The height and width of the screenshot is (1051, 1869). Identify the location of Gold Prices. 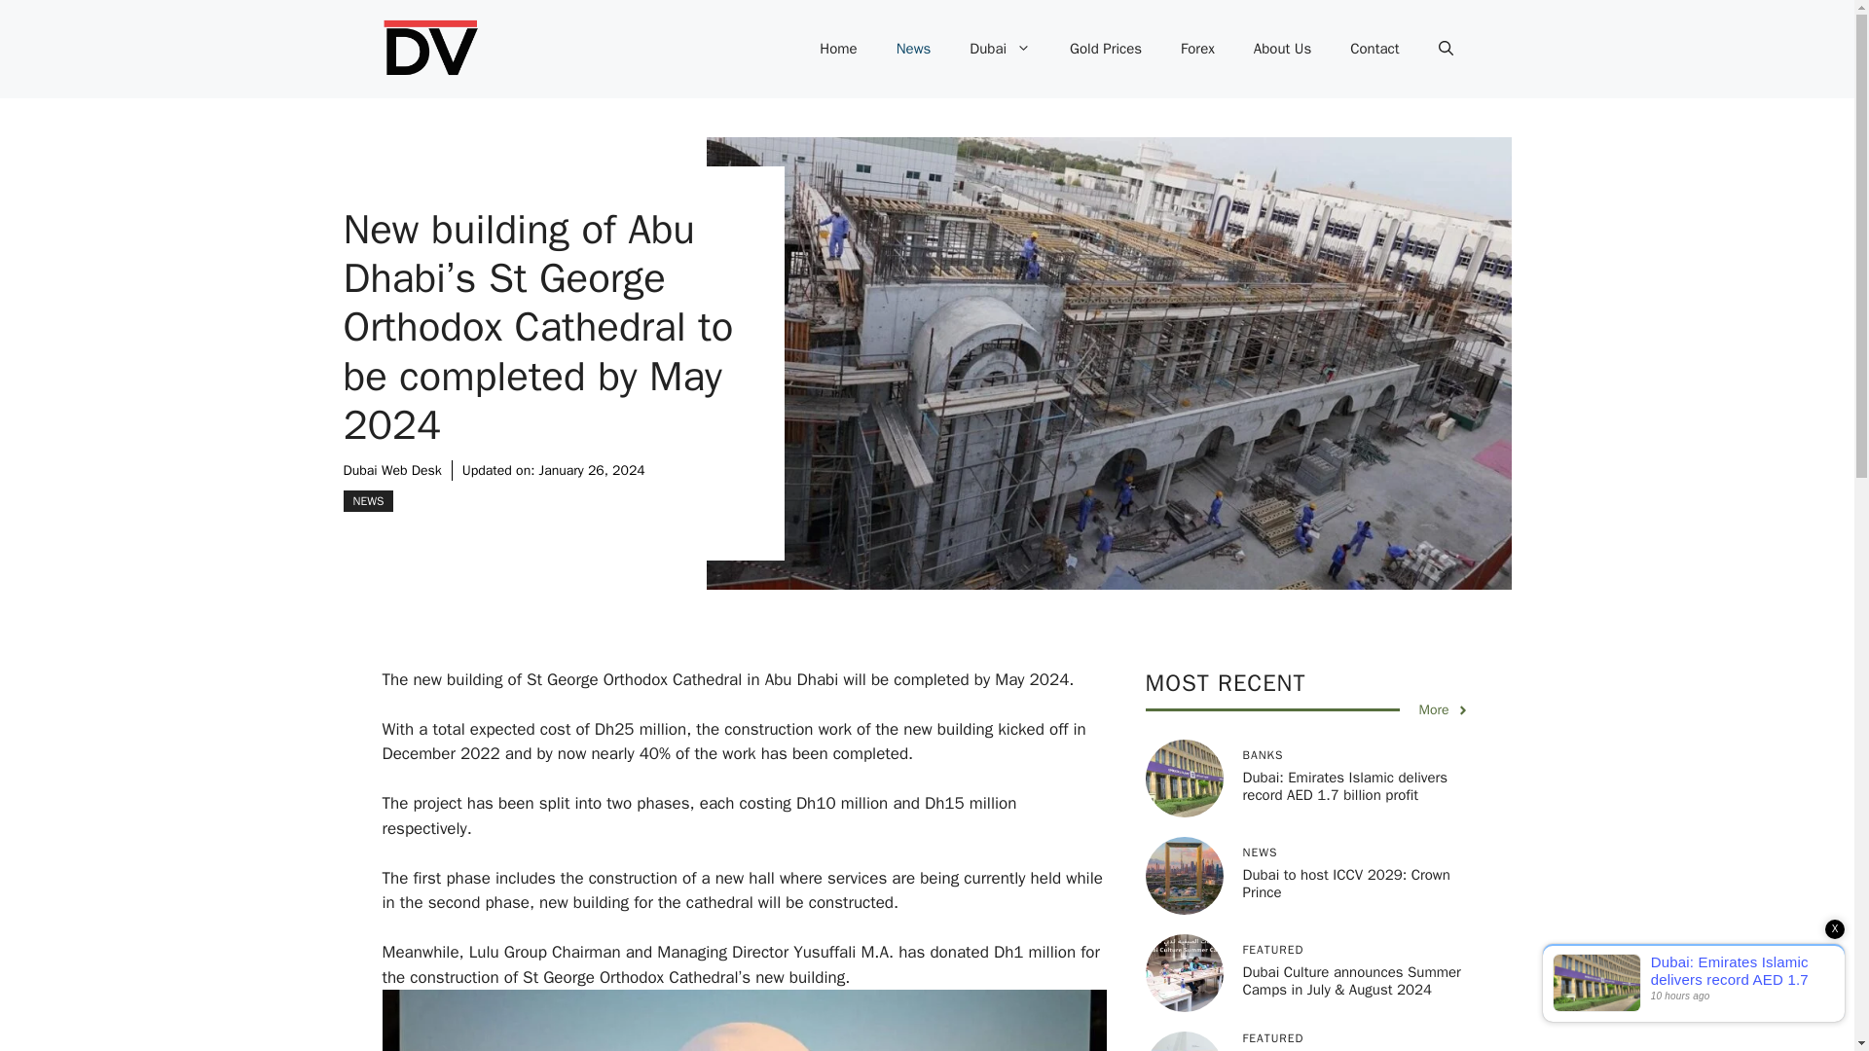
(1106, 49).